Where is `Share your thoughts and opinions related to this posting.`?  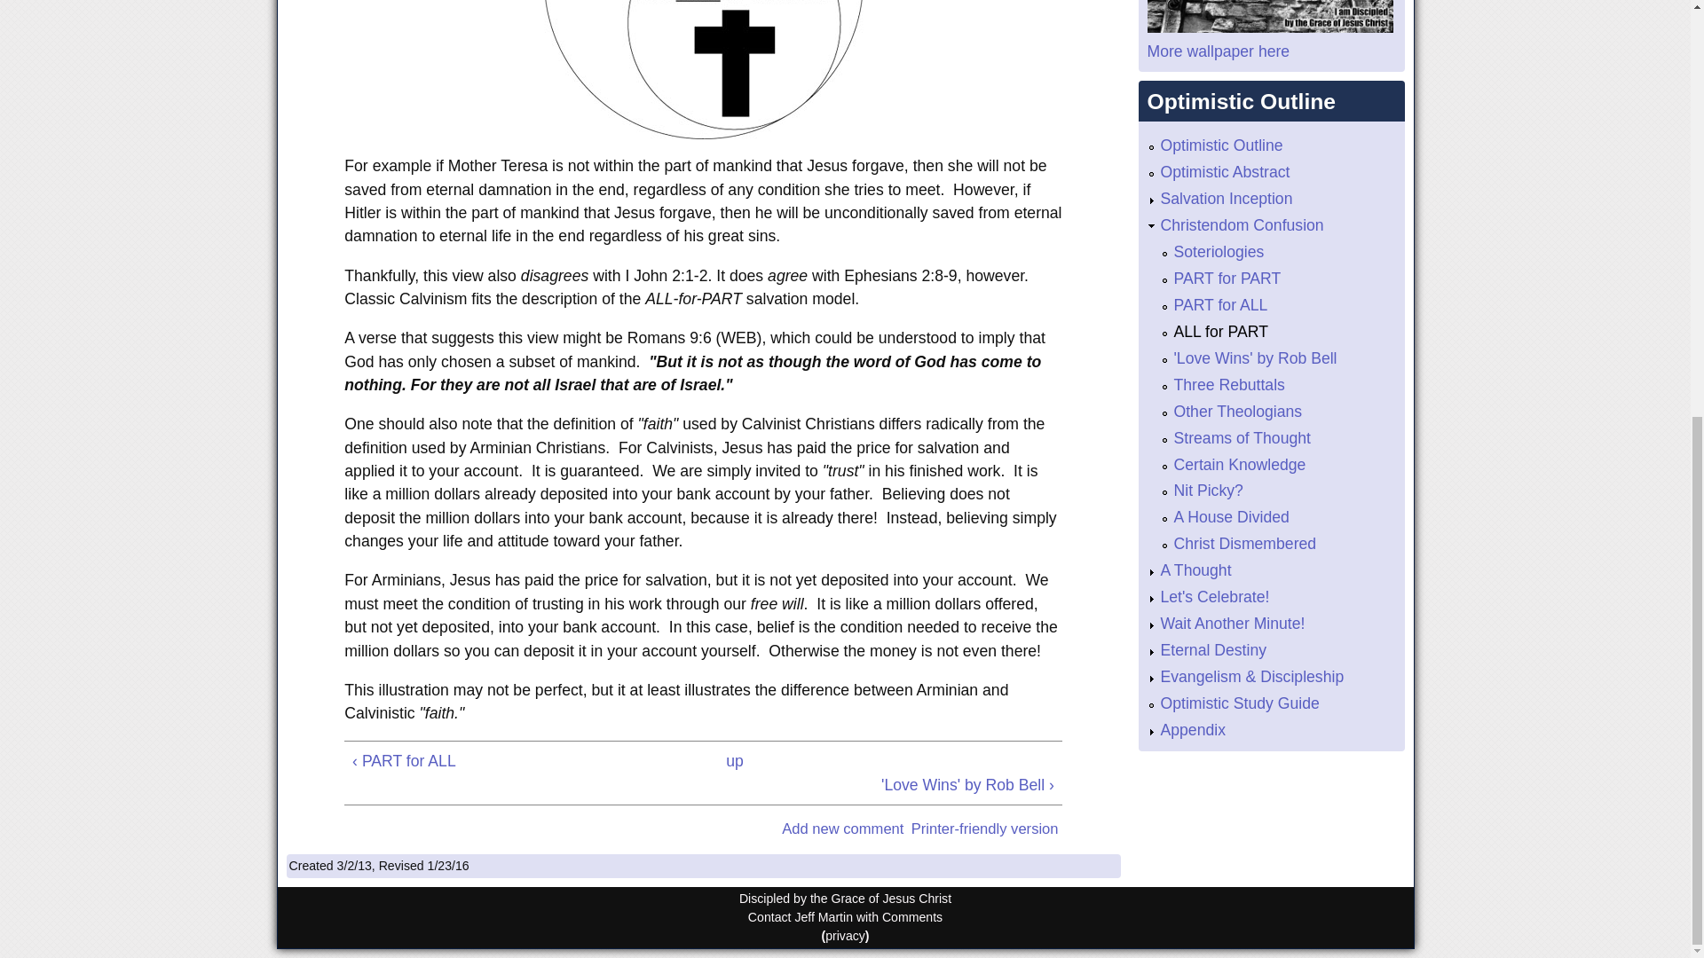 Share your thoughts and opinions related to this posting. is located at coordinates (842, 828).